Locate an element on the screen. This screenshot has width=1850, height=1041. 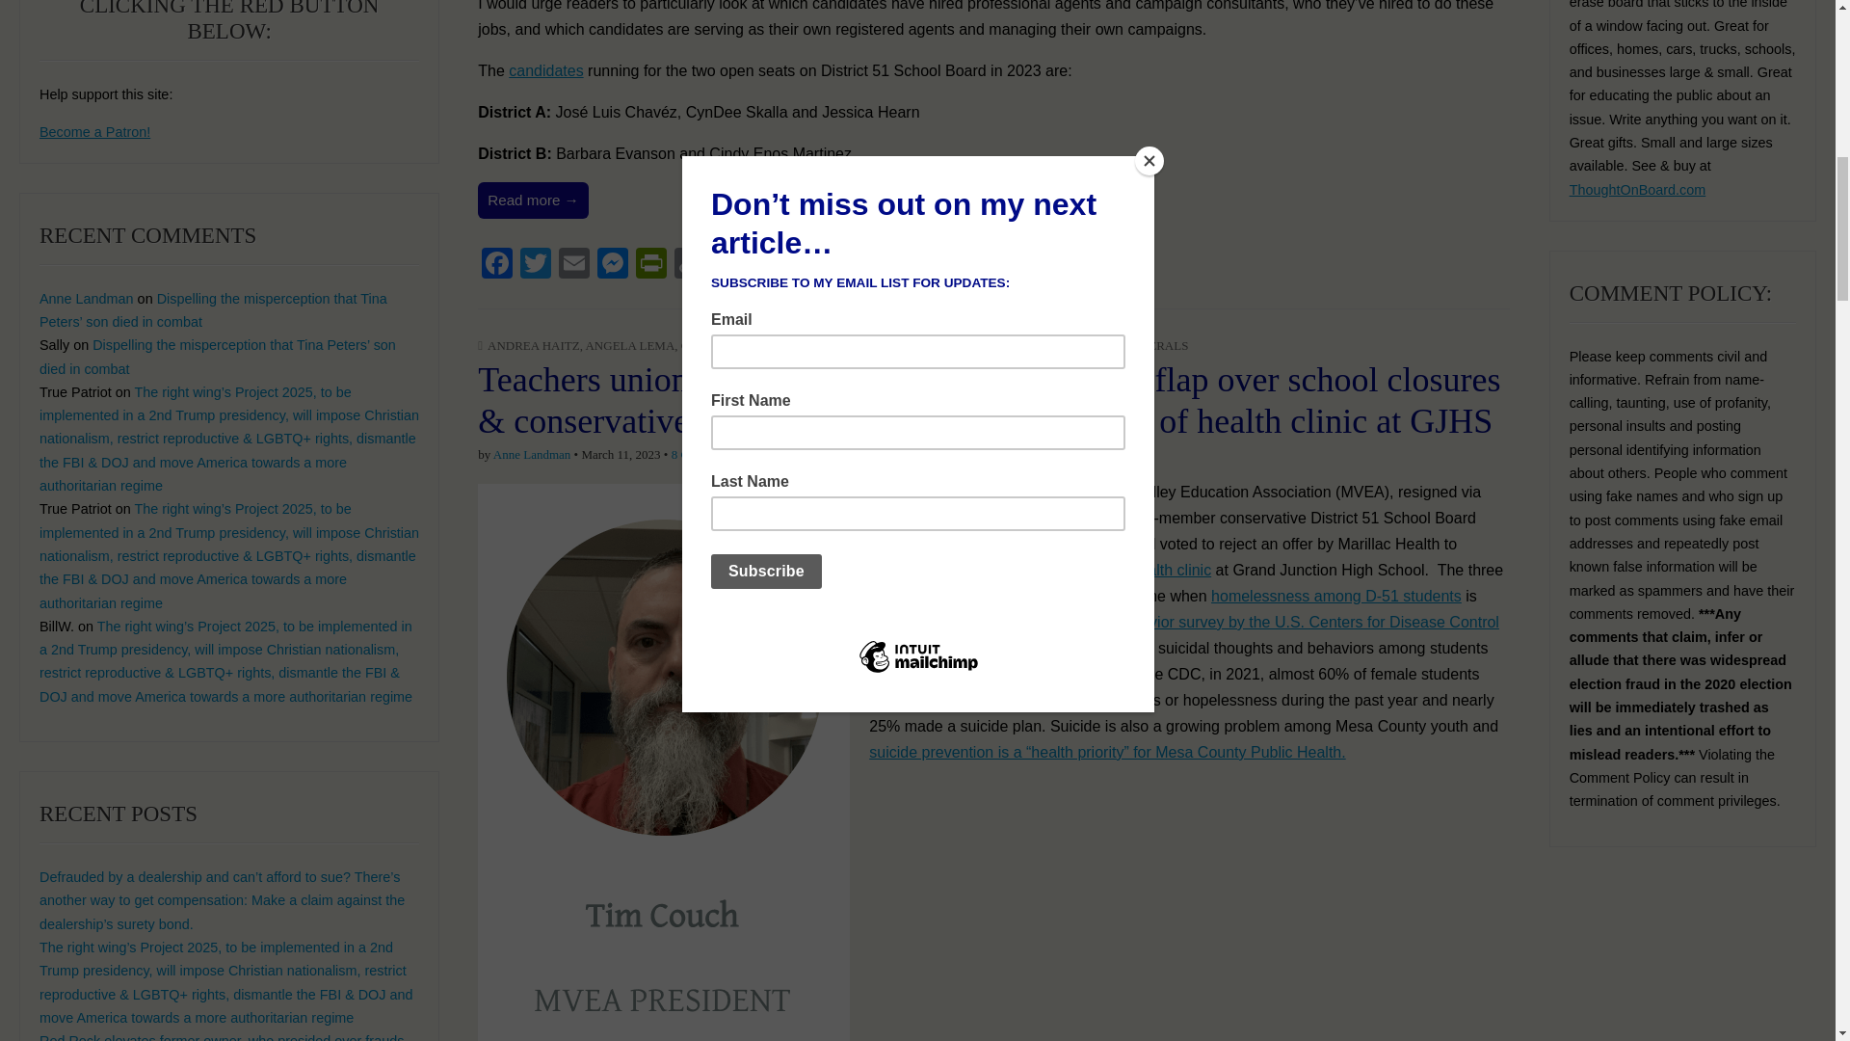
Gmail is located at coordinates (806, 265).